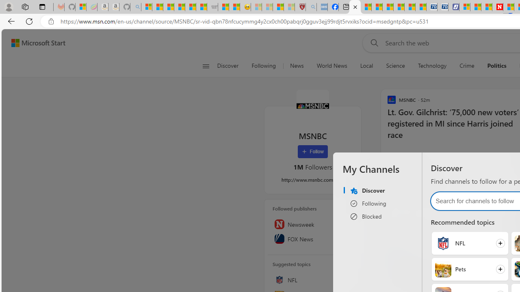 The height and width of the screenshot is (292, 520). What do you see at coordinates (313, 238) in the screenshot?
I see `FOX News` at bounding box center [313, 238].